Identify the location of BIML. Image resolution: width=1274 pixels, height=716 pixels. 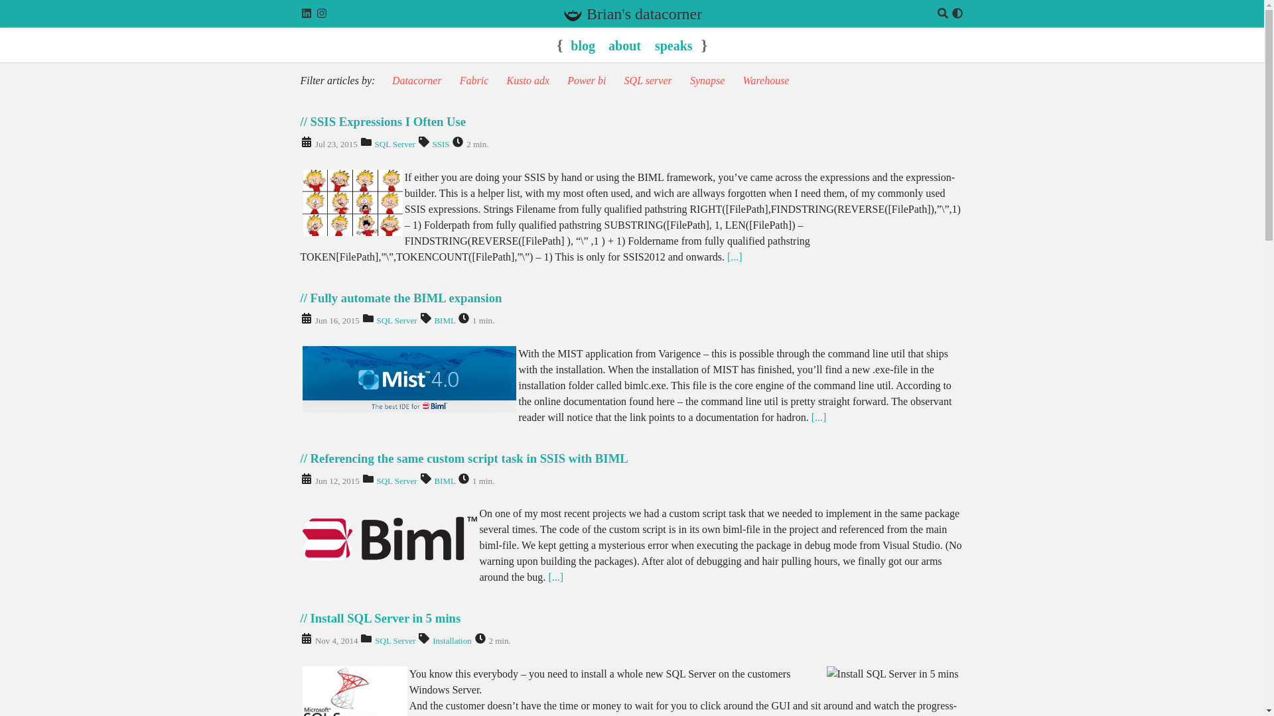
(445, 321).